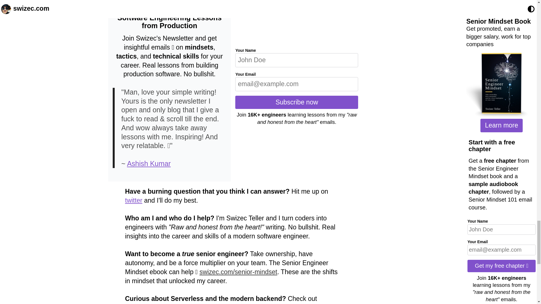 The width and height of the screenshot is (541, 304). What do you see at coordinates (170, 21) in the screenshot?
I see `Software Engineering Lessons from Production` at bounding box center [170, 21].